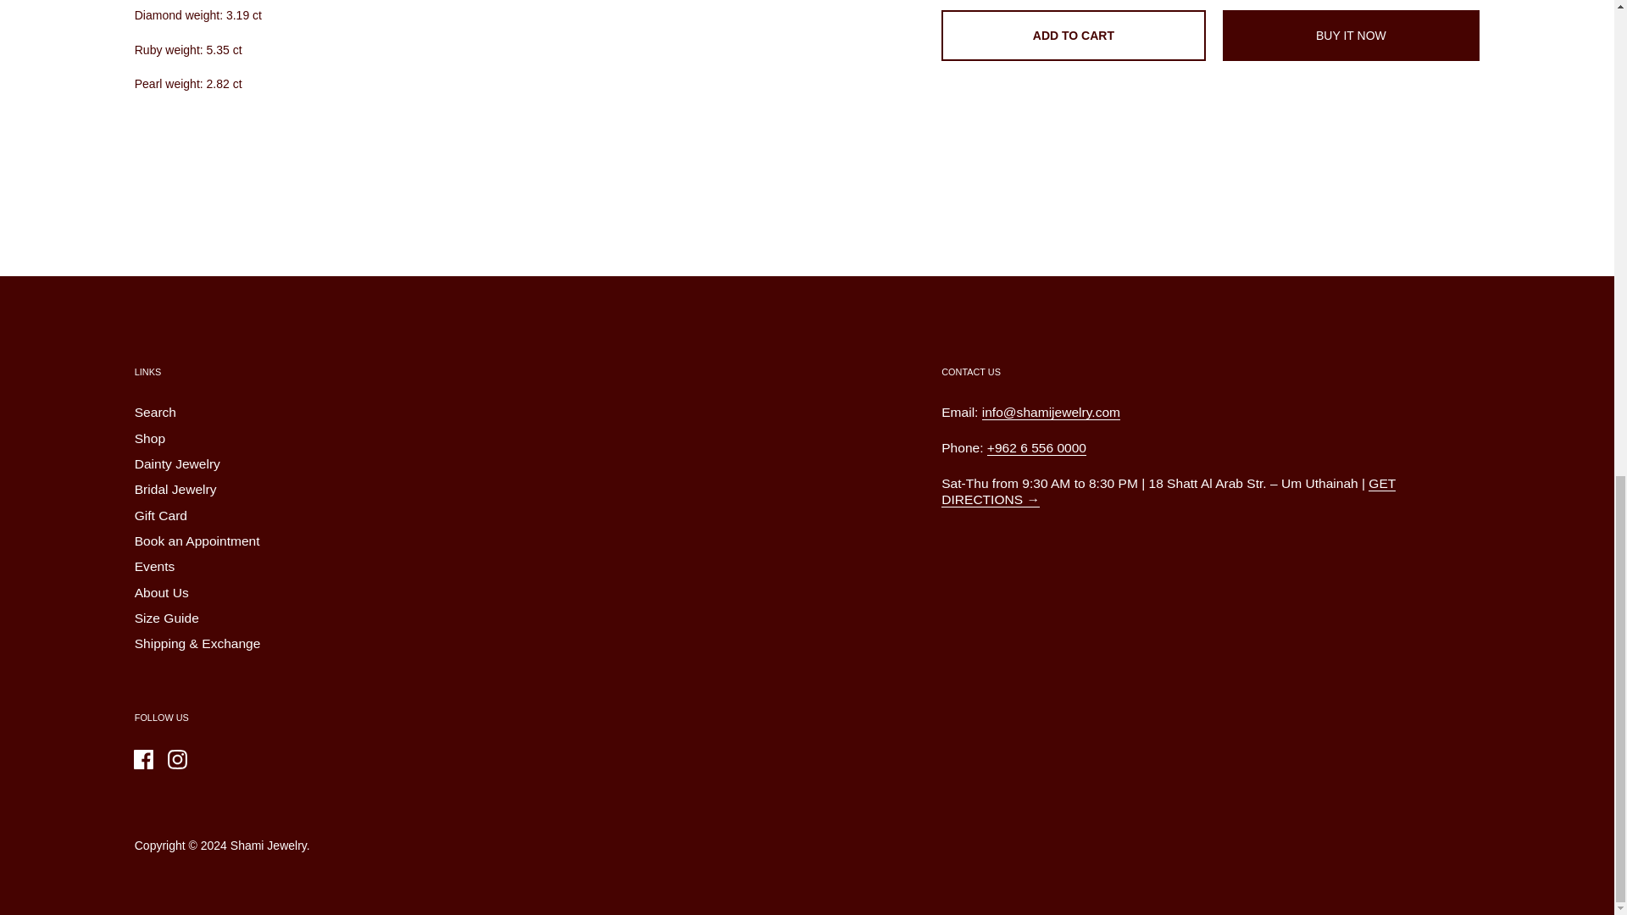  I want to click on Search, so click(155, 413).